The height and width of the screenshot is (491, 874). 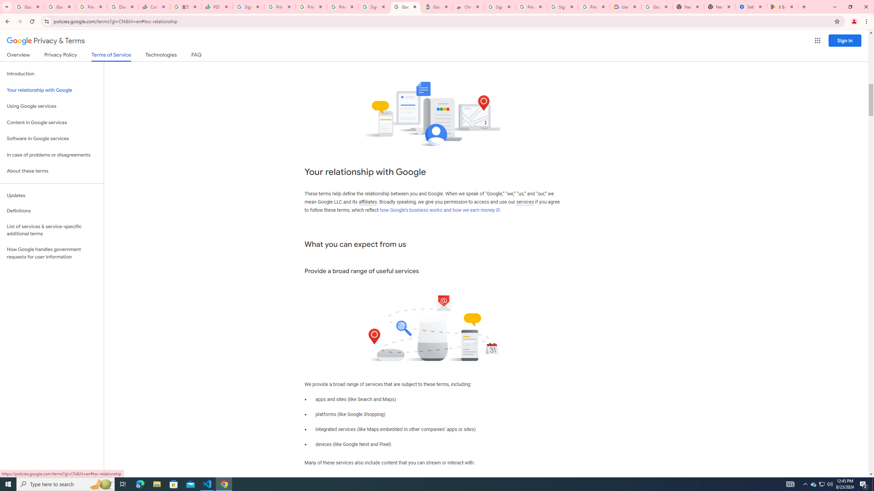 What do you see at coordinates (52, 106) in the screenshot?
I see `Using Google services` at bounding box center [52, 106].